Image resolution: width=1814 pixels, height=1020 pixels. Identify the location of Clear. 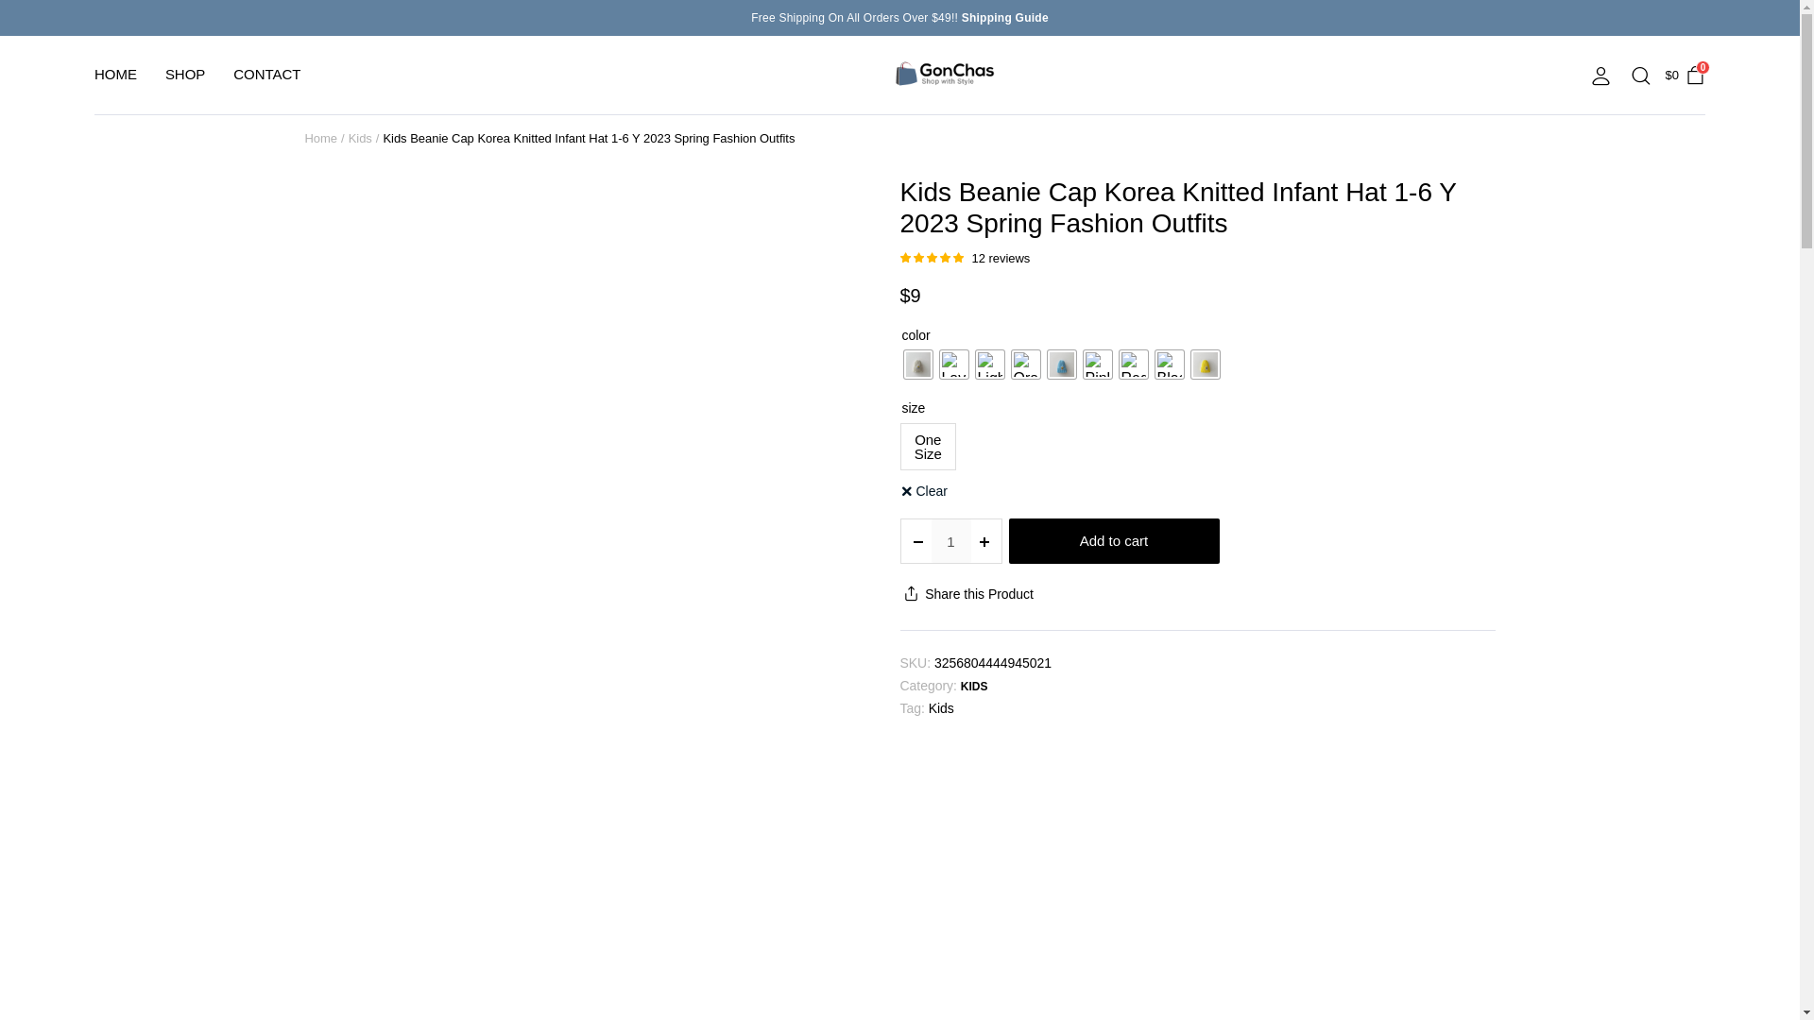
(923, 491).